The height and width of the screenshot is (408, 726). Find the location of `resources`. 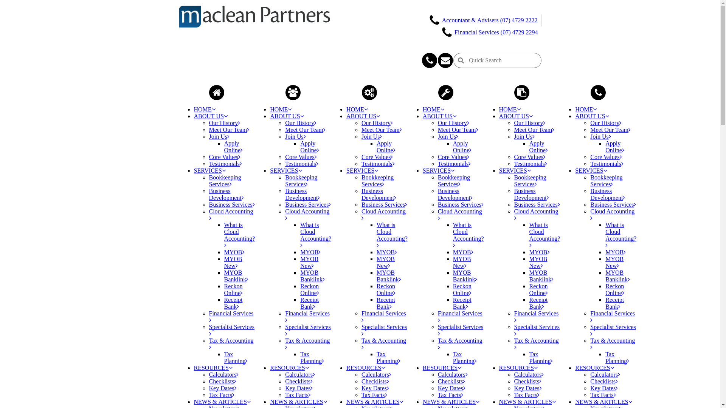

resources is located at coordinates (446, 93).